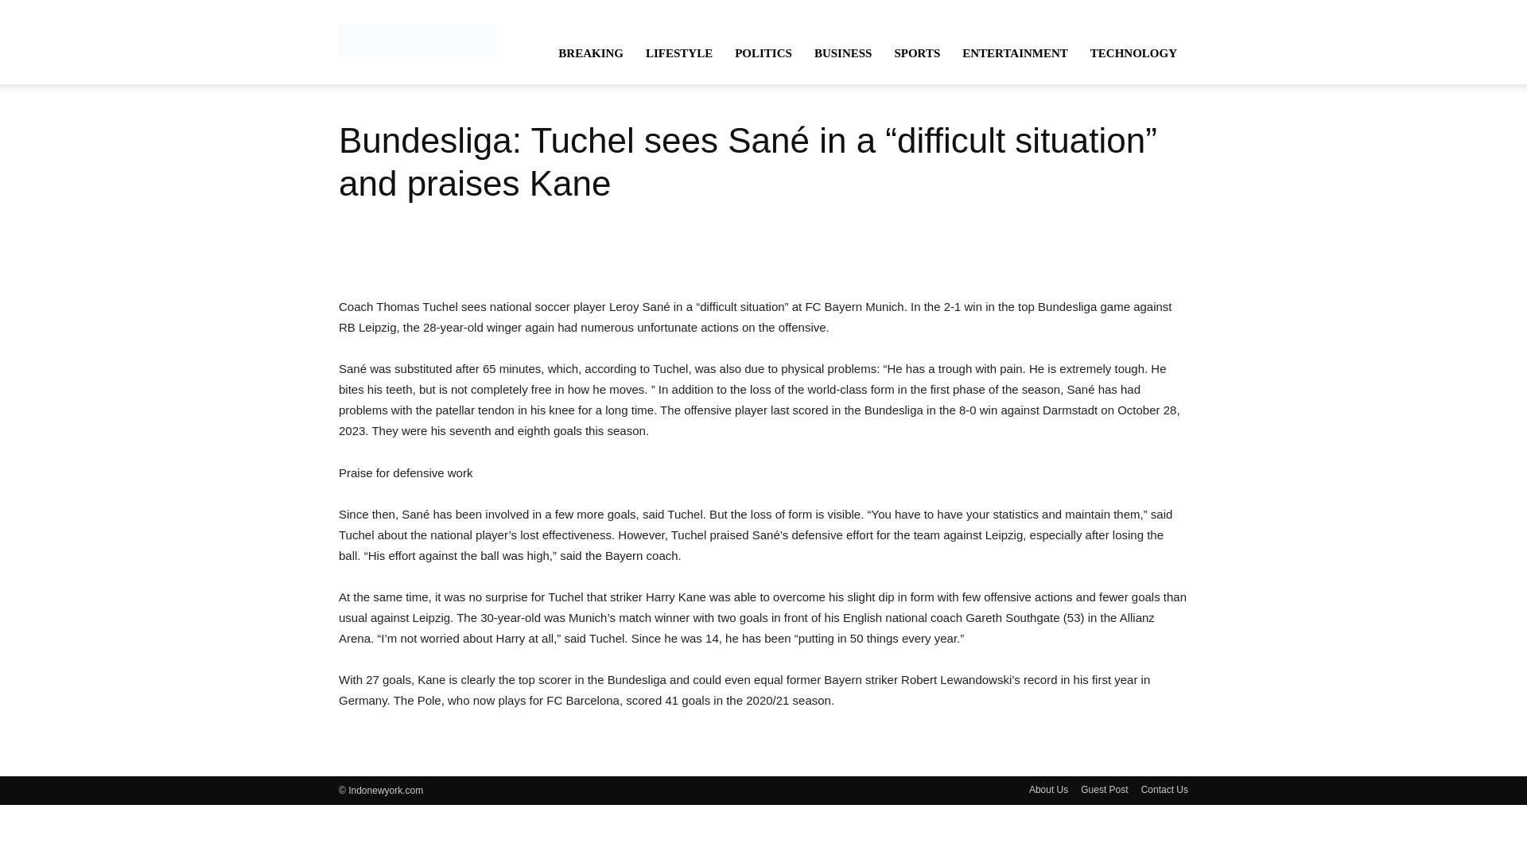 The width and height of the screenshot is (1527, 859). Describe the element at coordinates (1104, 789) in the screenshot. I see `Guest Post` at that location.